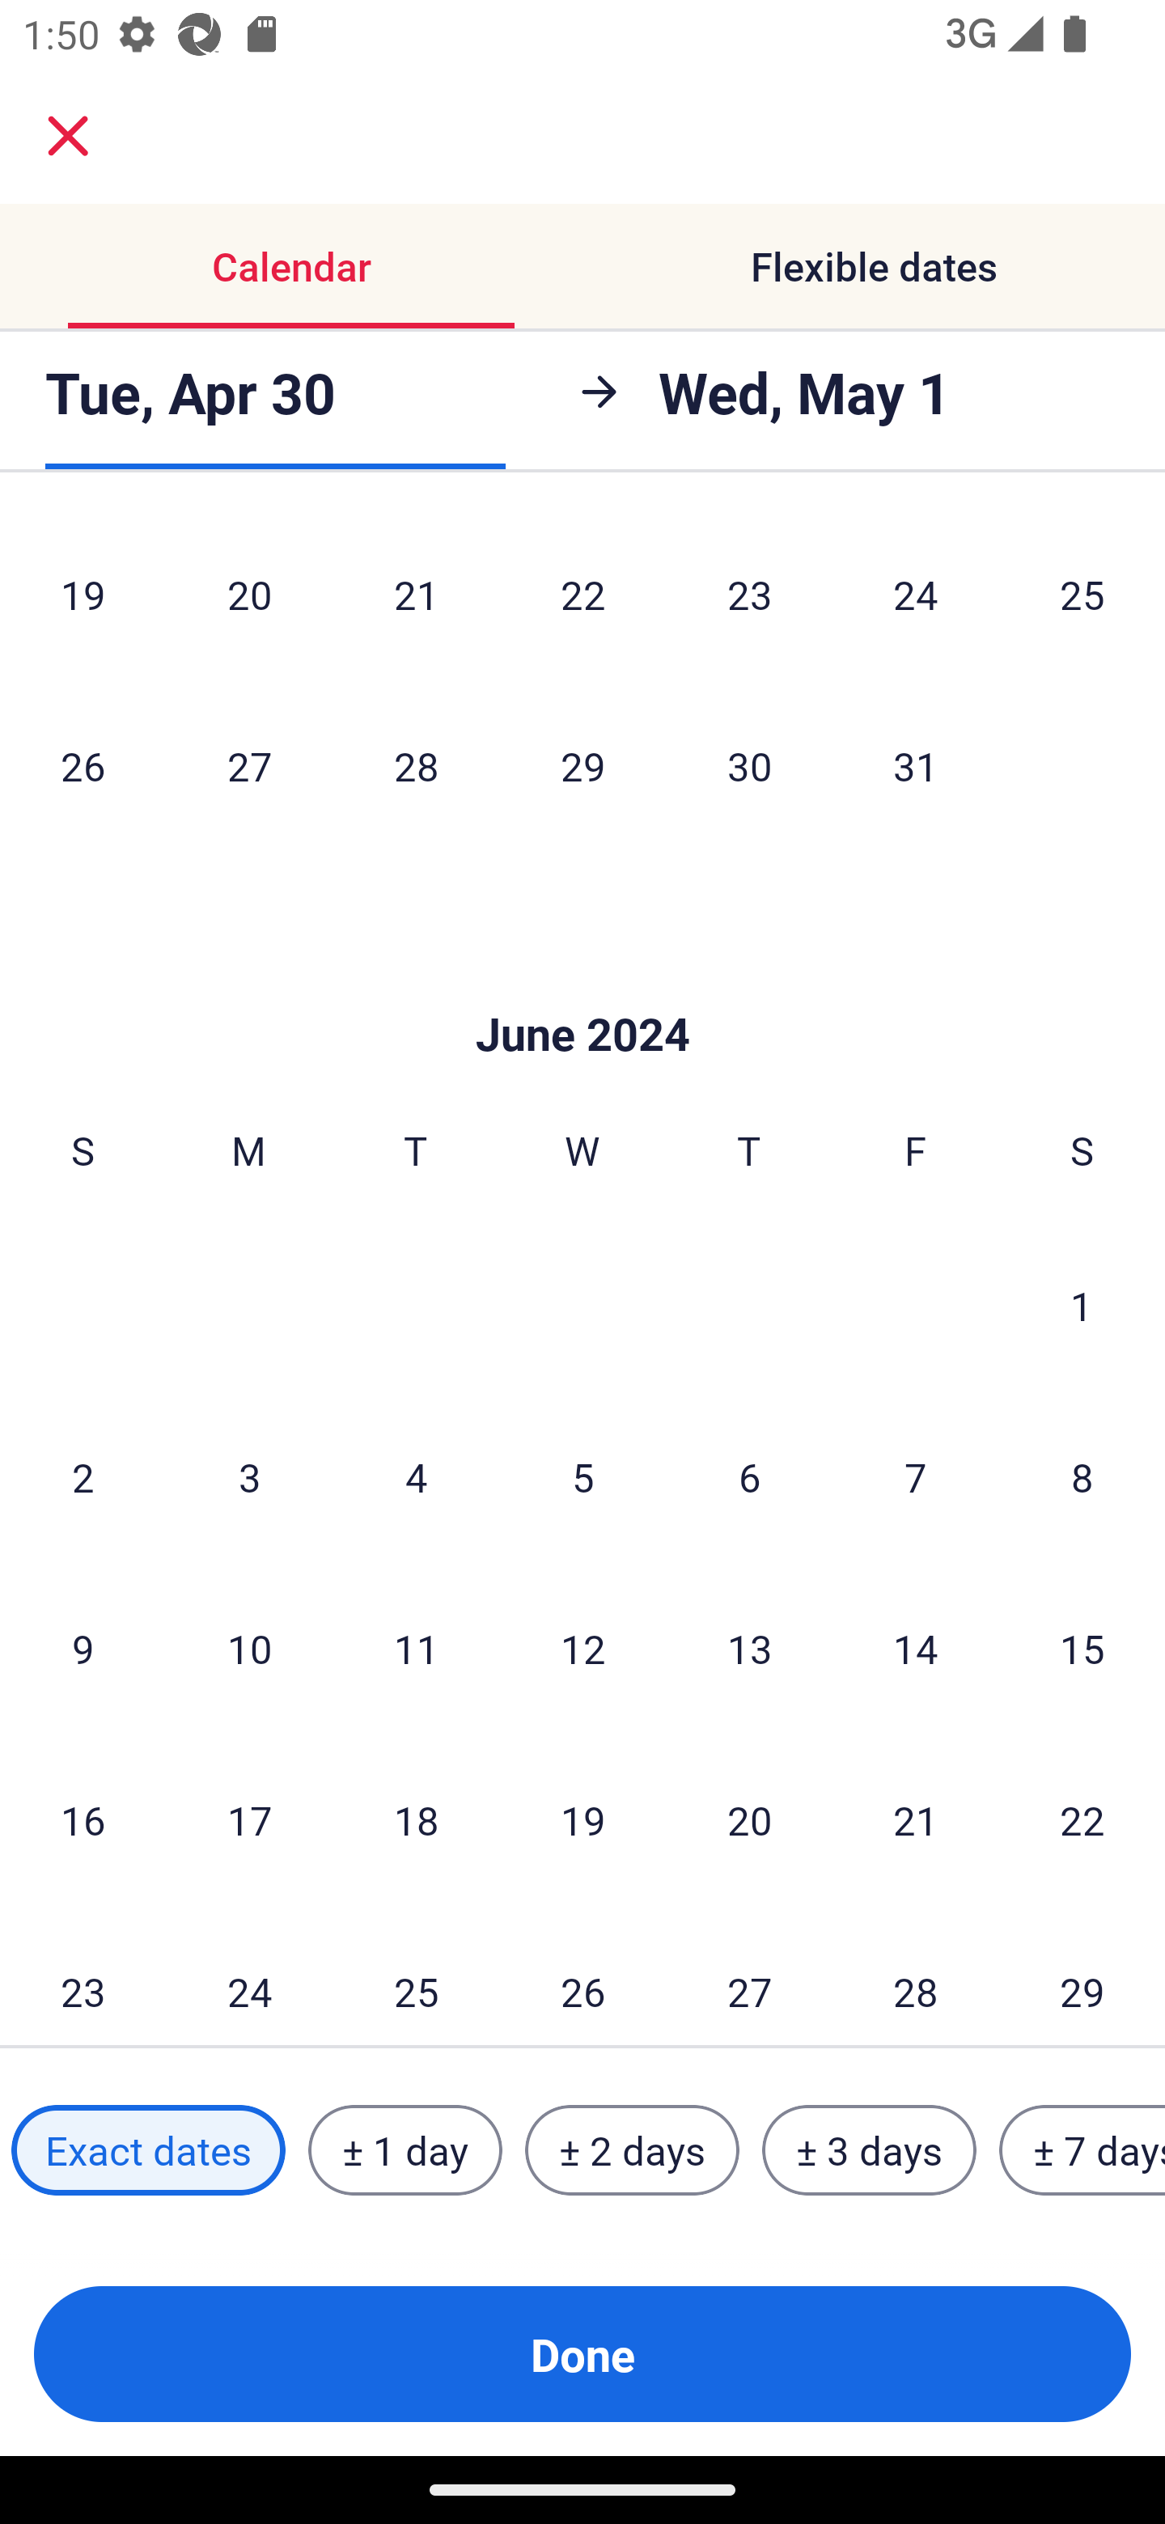 This screenshot has height=2524, width=1165. I want to click on Flexible dates, so click(874, 265).